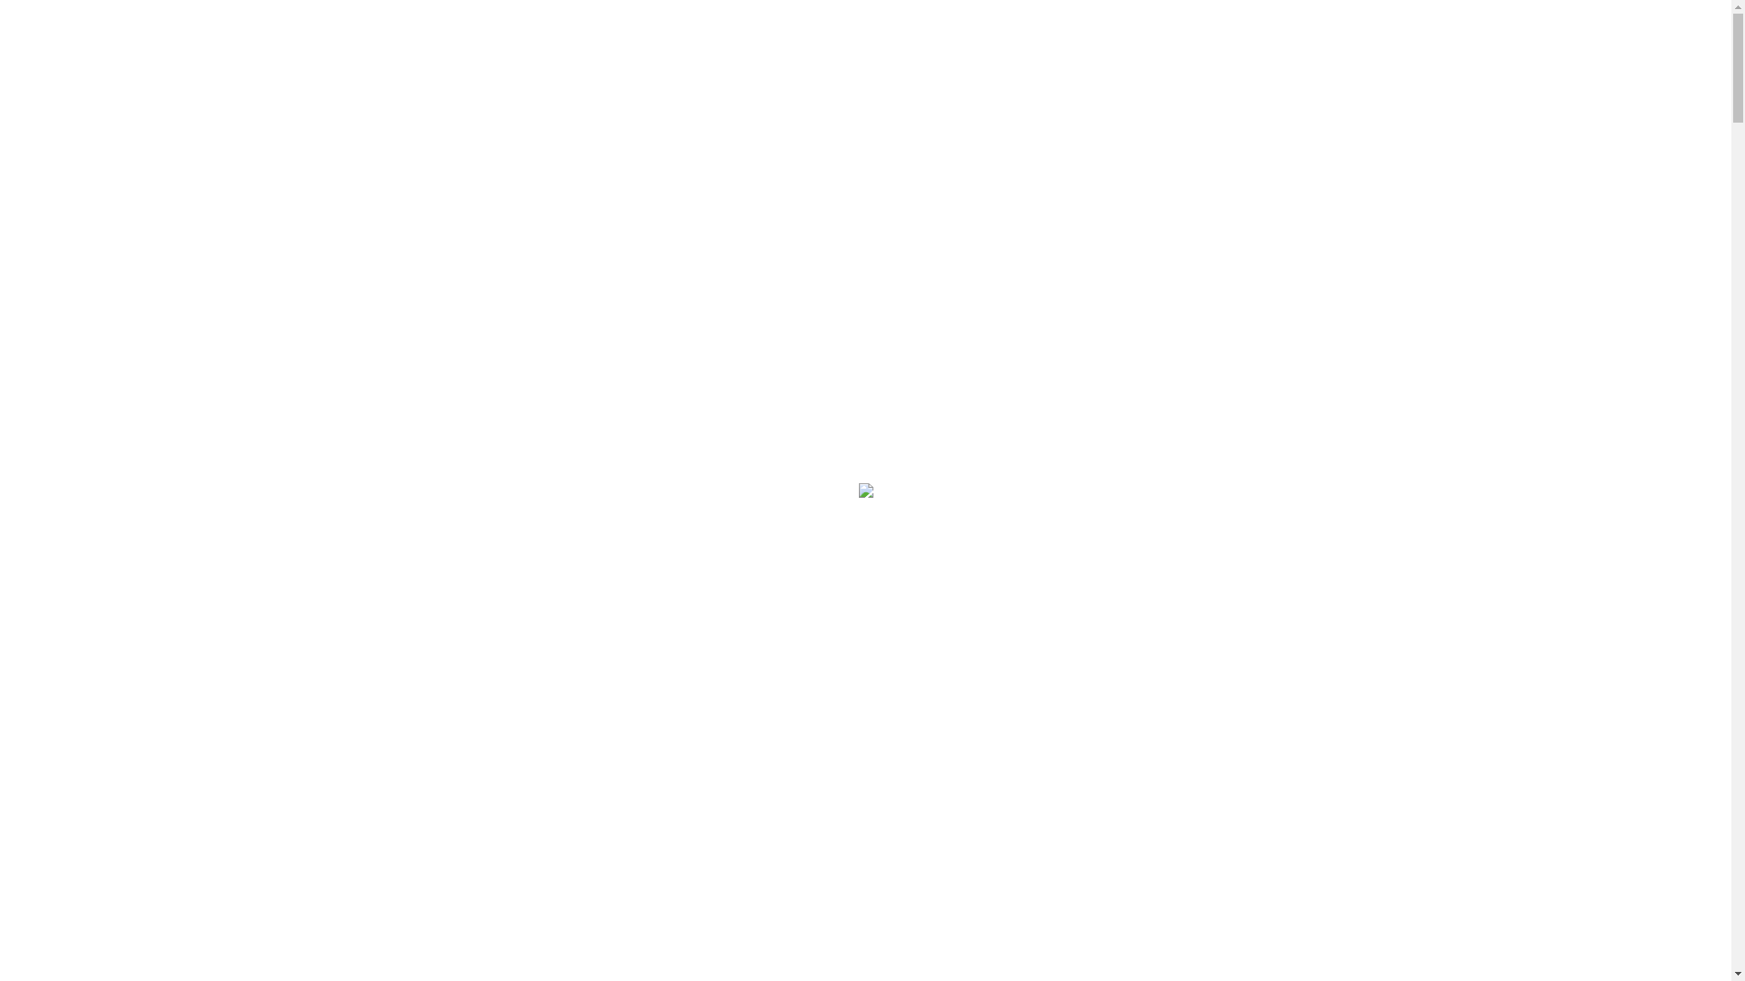  I want to click on Geosynthetics Australia, so click(95, 165).